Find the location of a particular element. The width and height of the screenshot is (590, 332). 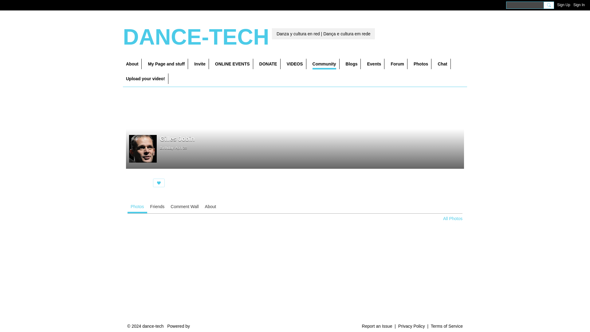

Photos is located at coordinates (421, 64).